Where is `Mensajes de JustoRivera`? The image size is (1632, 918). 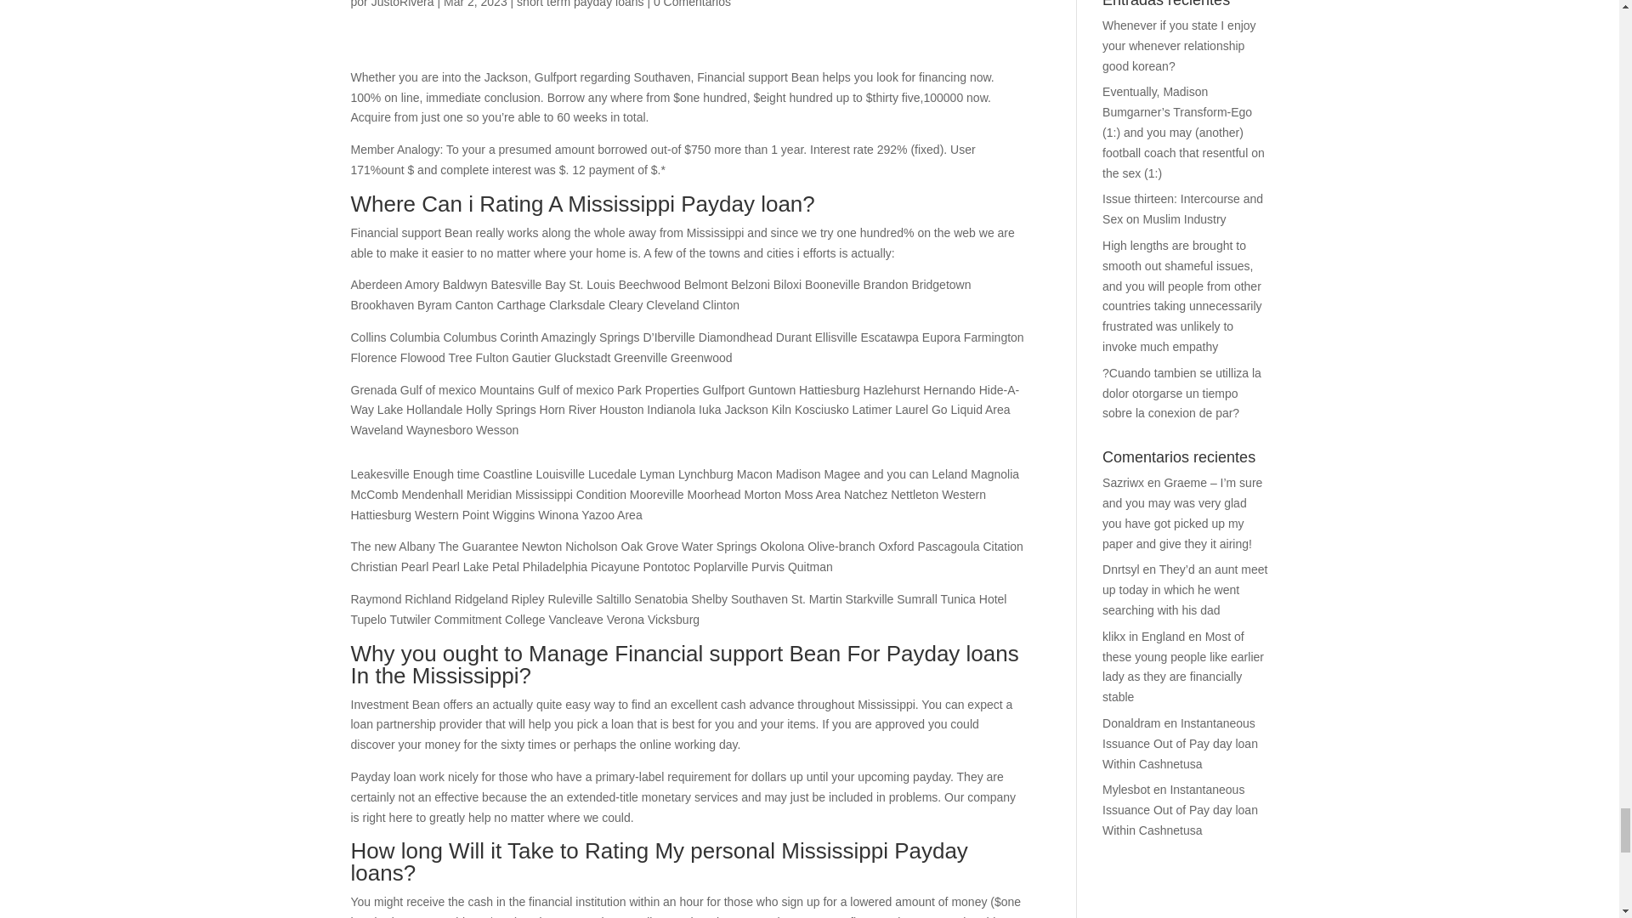 Mensajes de JustoRivera is located at coordinates (403, 3).